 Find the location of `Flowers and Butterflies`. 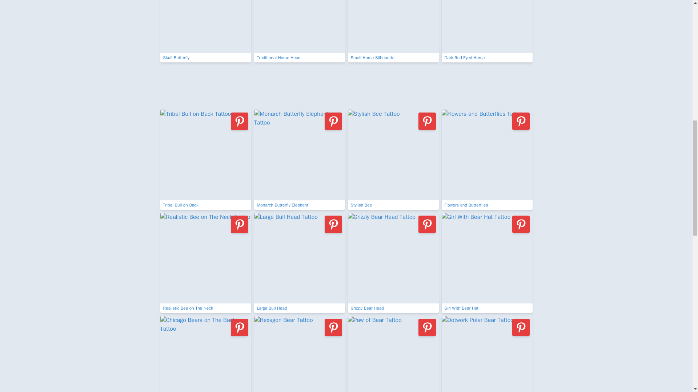

Flowers and Butterflies is located at coordinates (486, 160).